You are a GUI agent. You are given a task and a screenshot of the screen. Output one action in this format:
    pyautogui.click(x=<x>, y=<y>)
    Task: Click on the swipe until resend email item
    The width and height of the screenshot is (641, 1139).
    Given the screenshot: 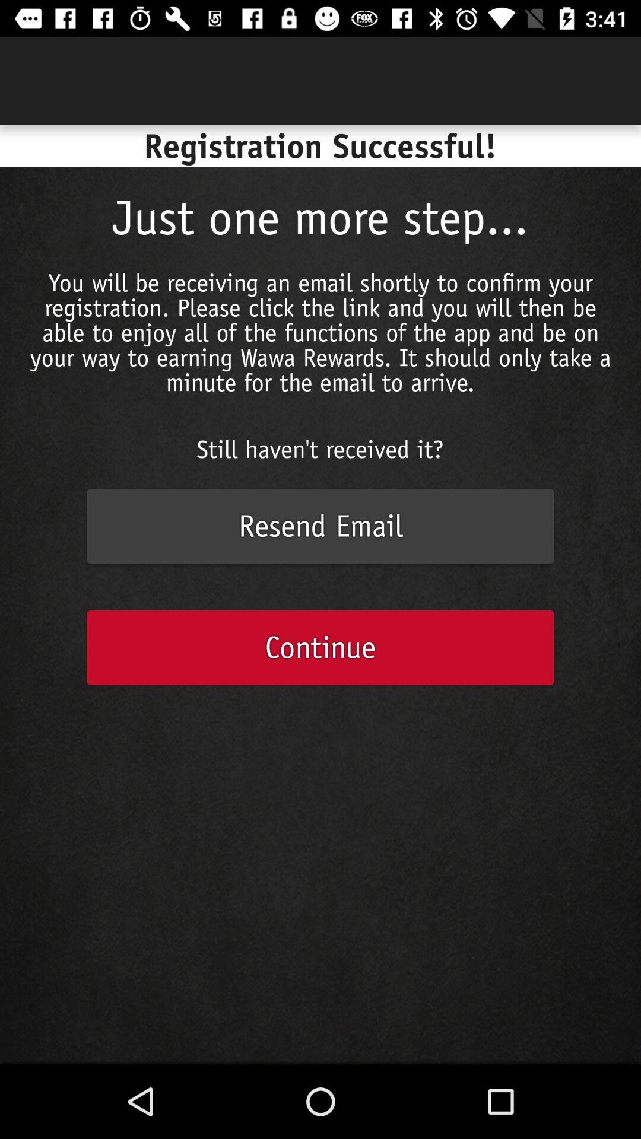 What is the action you would take?
    pyautogui.click(x=320, y=526)
    